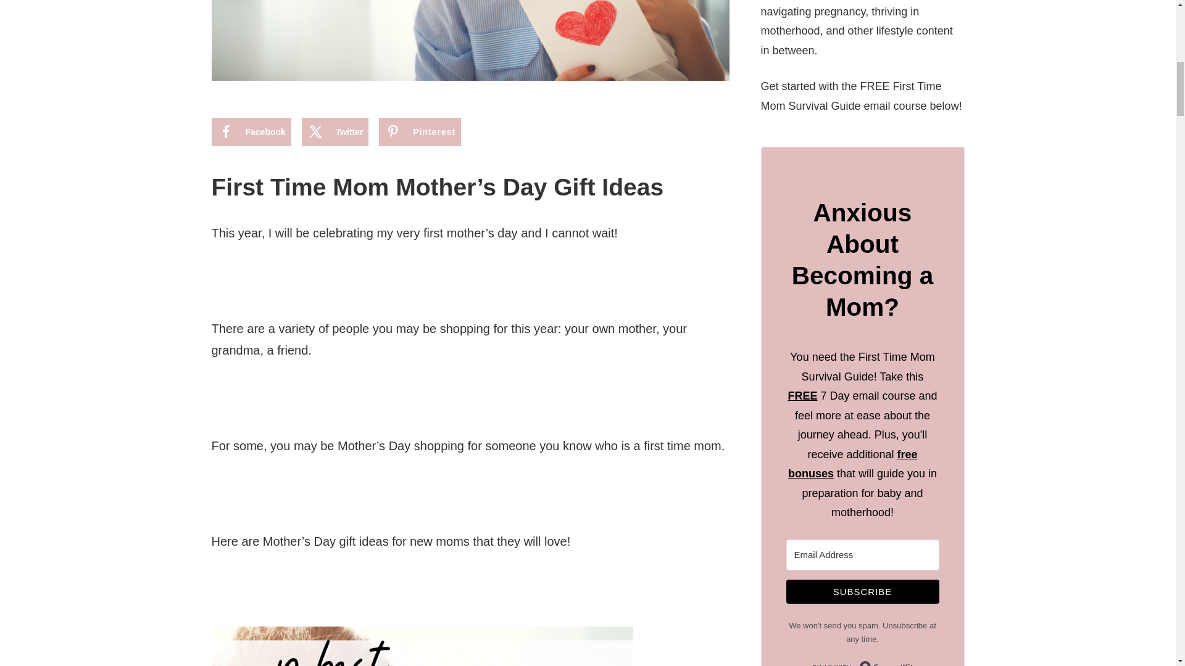 The image size is (1185, 666). Describe the element at coordinates (251, 132) in the screenshot. I see `Share on Facebook` at that location.